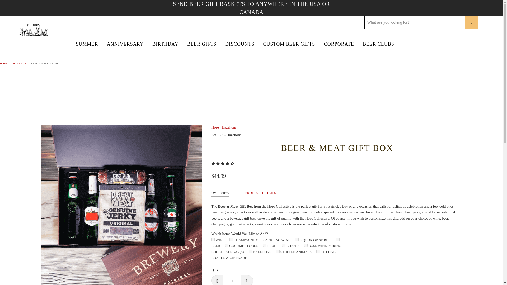  Describe the element at coordinates (297, 239) in the screenshot. I see `Liquor or Spirits` at that location.